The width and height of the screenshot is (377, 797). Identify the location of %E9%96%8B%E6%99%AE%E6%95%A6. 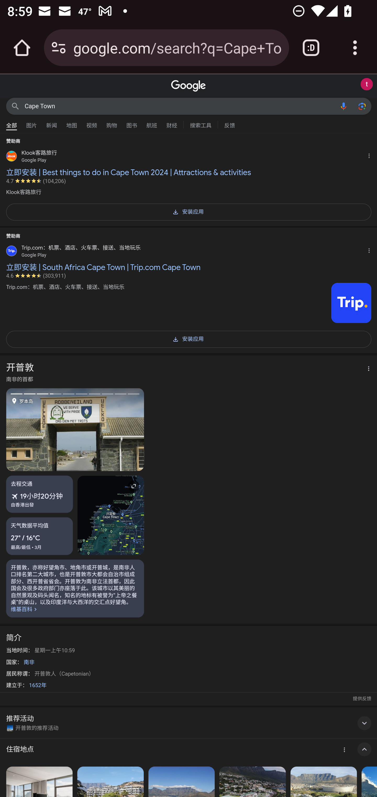
(75, 588).